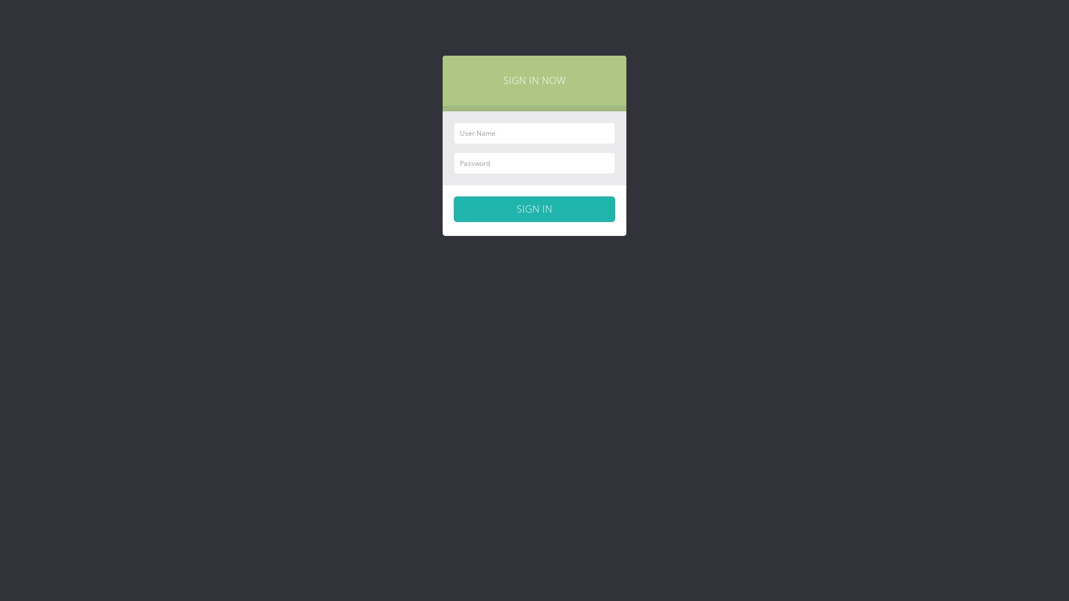 Image resolution: width=1069 pixels, height=601 pixels. Describe the element at coordinates (534, 209) in the screenshot. I see `Sign in` at that location.